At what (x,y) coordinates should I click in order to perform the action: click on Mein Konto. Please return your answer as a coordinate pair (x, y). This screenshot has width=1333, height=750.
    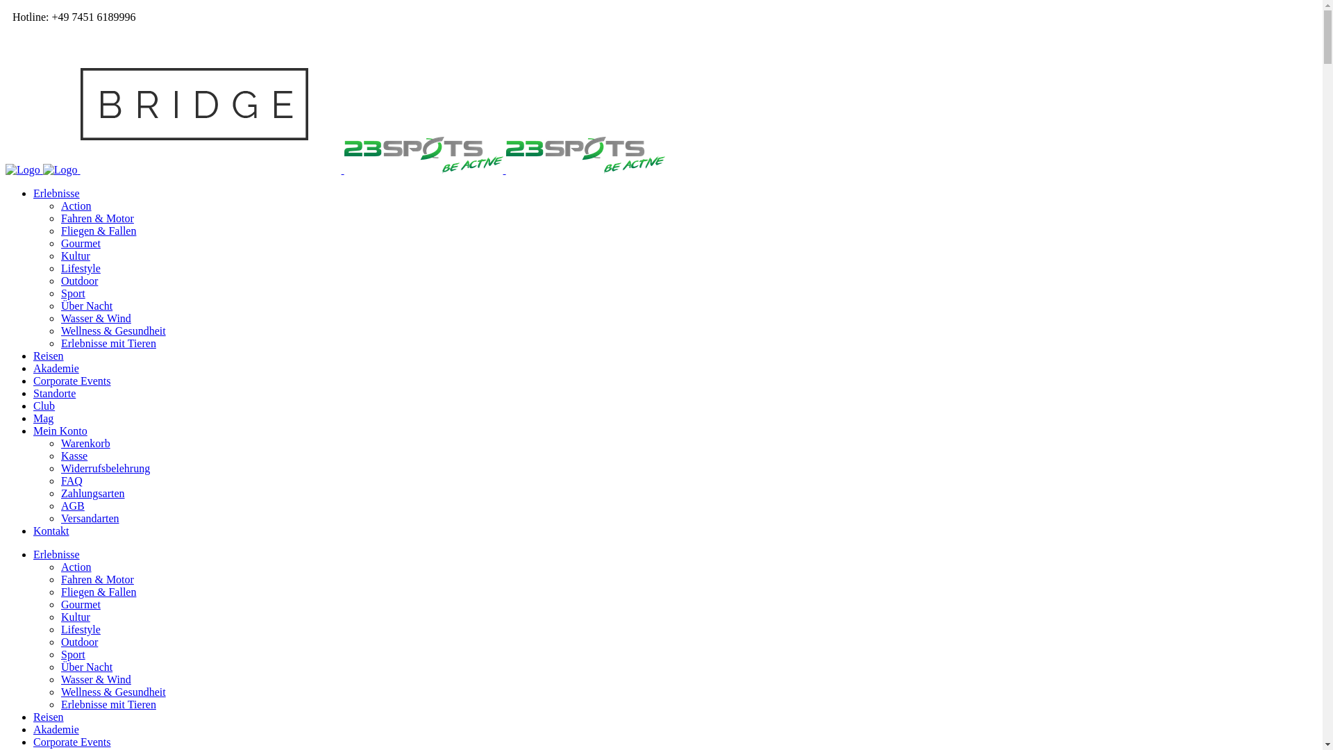
    Looking at the image, I should click on (60, 431).